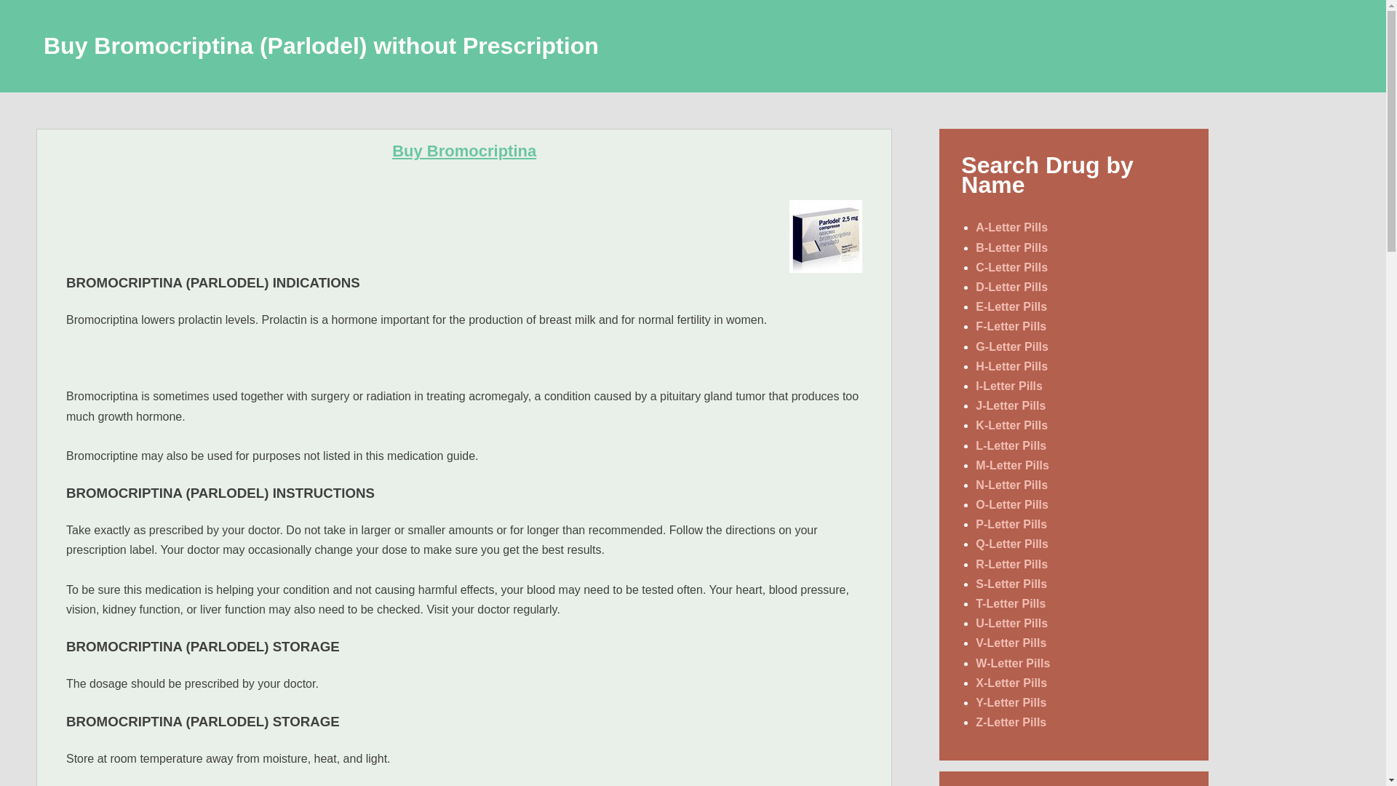 The width and height of the screenshot is (1397, 786). I want to click on D-Letter Pills, so click(1011, 287).